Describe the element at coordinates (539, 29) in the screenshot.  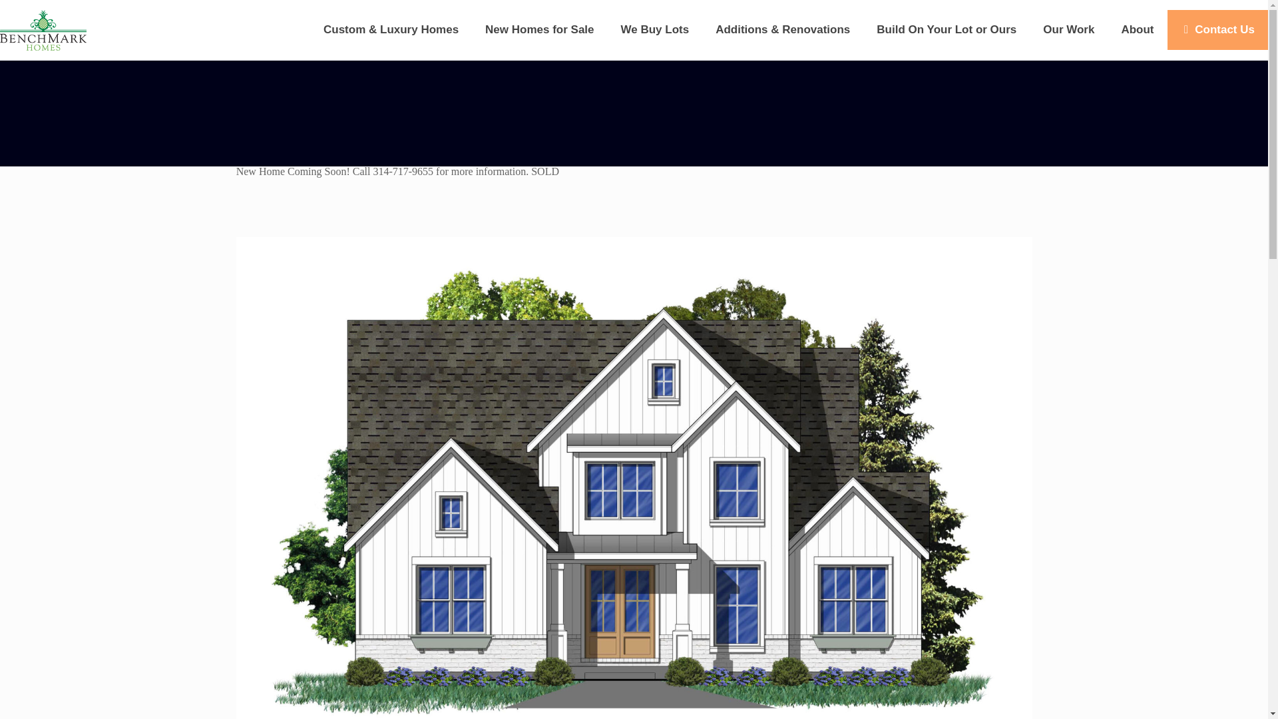
I see `New Homes for Sale` at that location.